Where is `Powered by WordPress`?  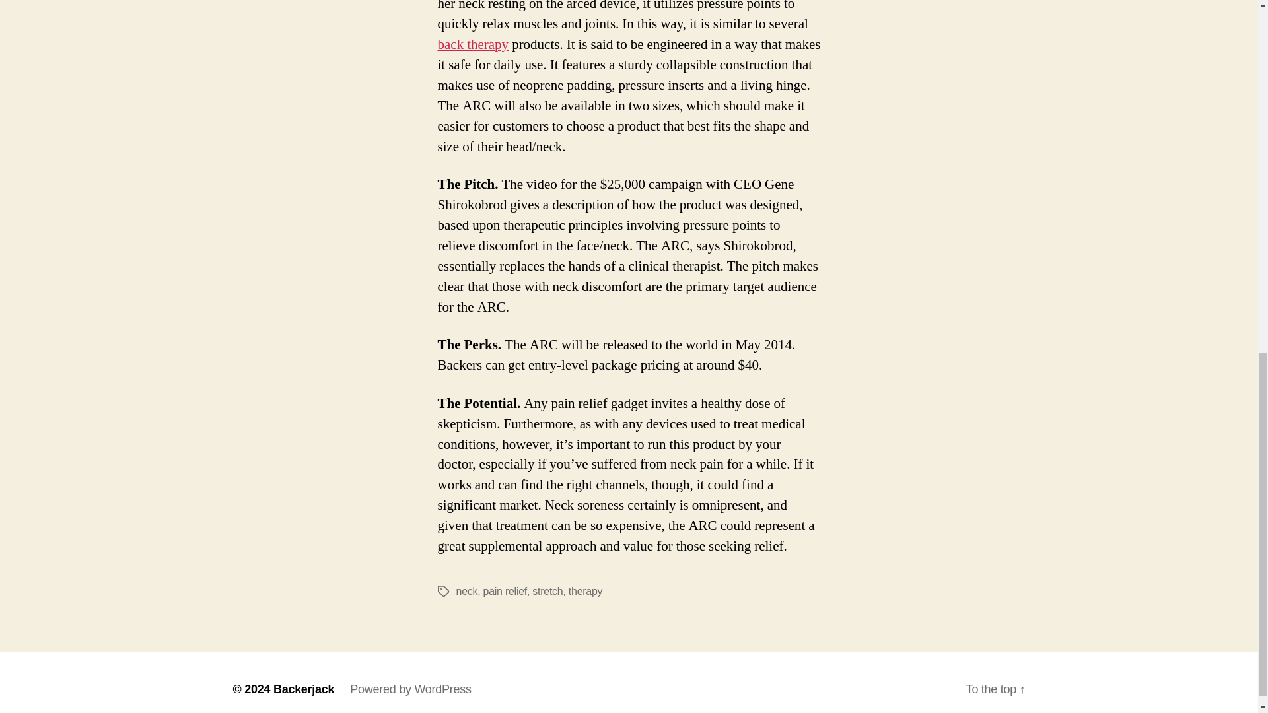
Powered by WordPress is located at coordinates (409, 689).